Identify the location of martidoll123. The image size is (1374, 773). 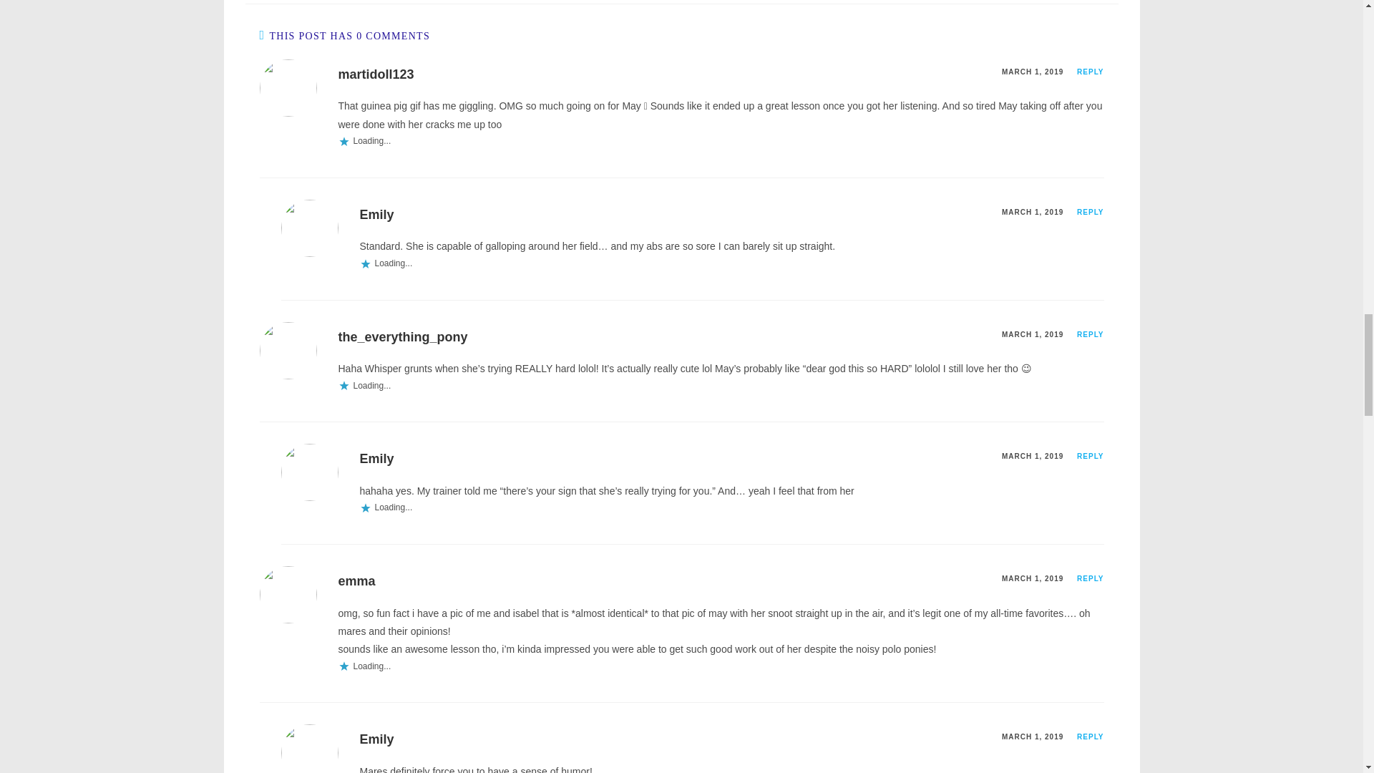
(375, 74).